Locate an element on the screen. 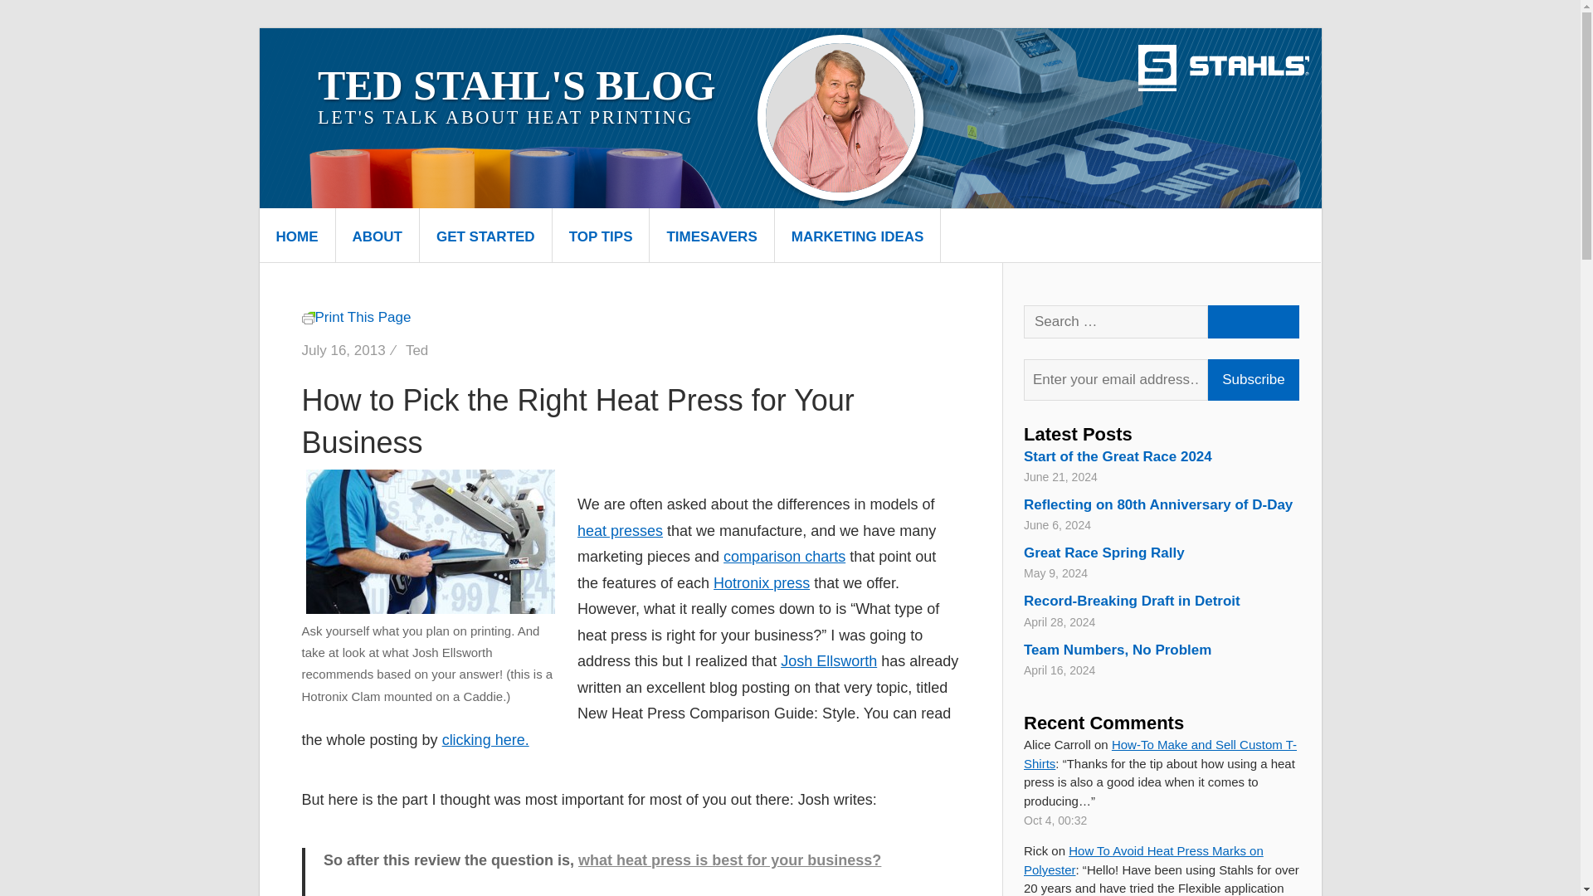  TIMESAVERS is located at coordinates (711, 235).